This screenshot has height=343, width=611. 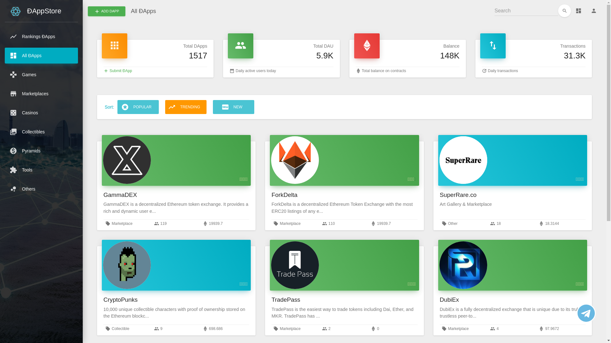 What do you see at coordinates (458, 329) in the screenshot?
I see `Marketplace` at bounding box center [458, 329].